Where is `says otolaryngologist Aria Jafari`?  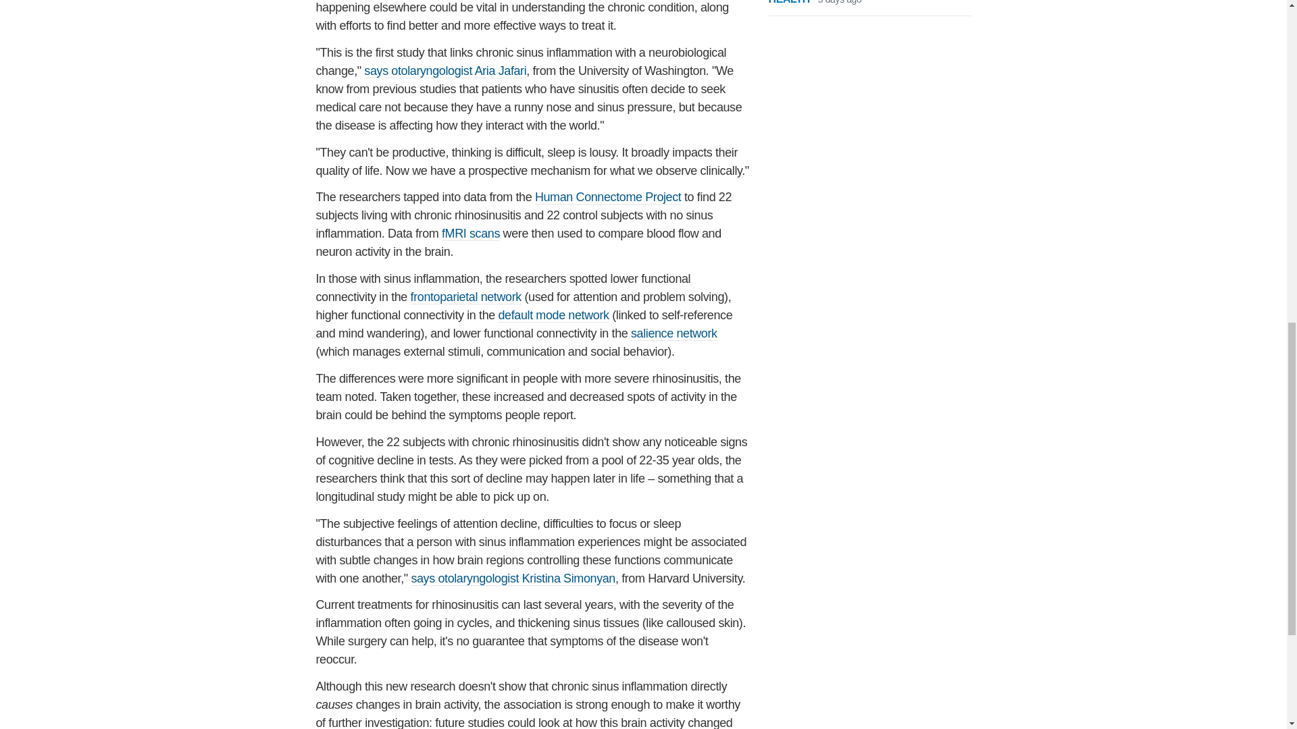 says otolaryngologist Aria Jafari is located at coordinates (445, 71).